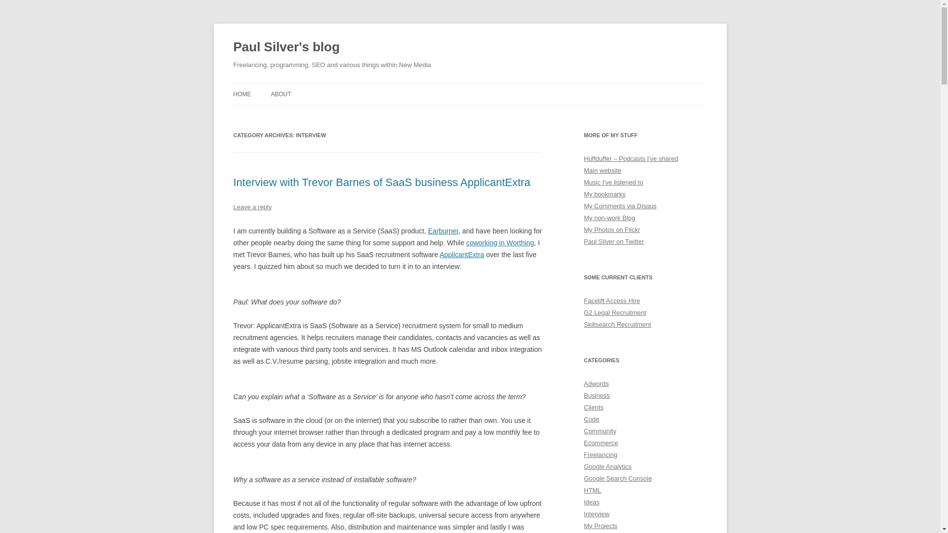  Describe the element at coordinates (252, 206) in the screenshot. I see `Leave a reply` at that location.